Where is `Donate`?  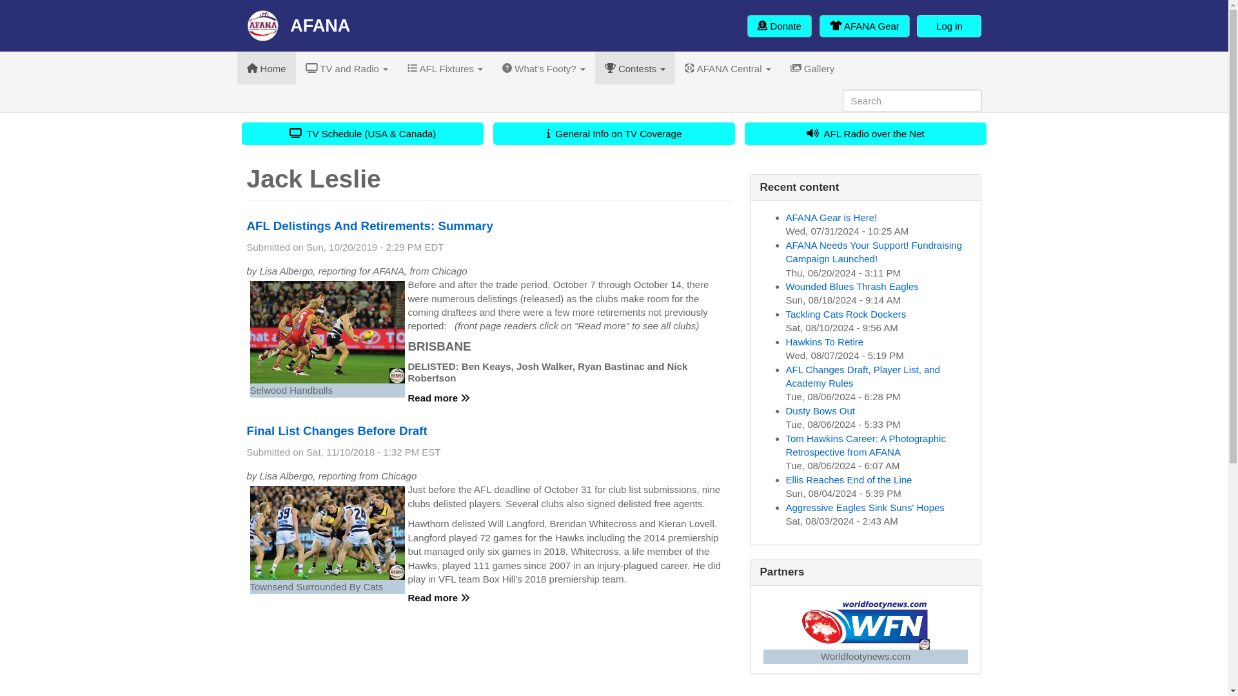 Donate is located at coordinates (780, 25).